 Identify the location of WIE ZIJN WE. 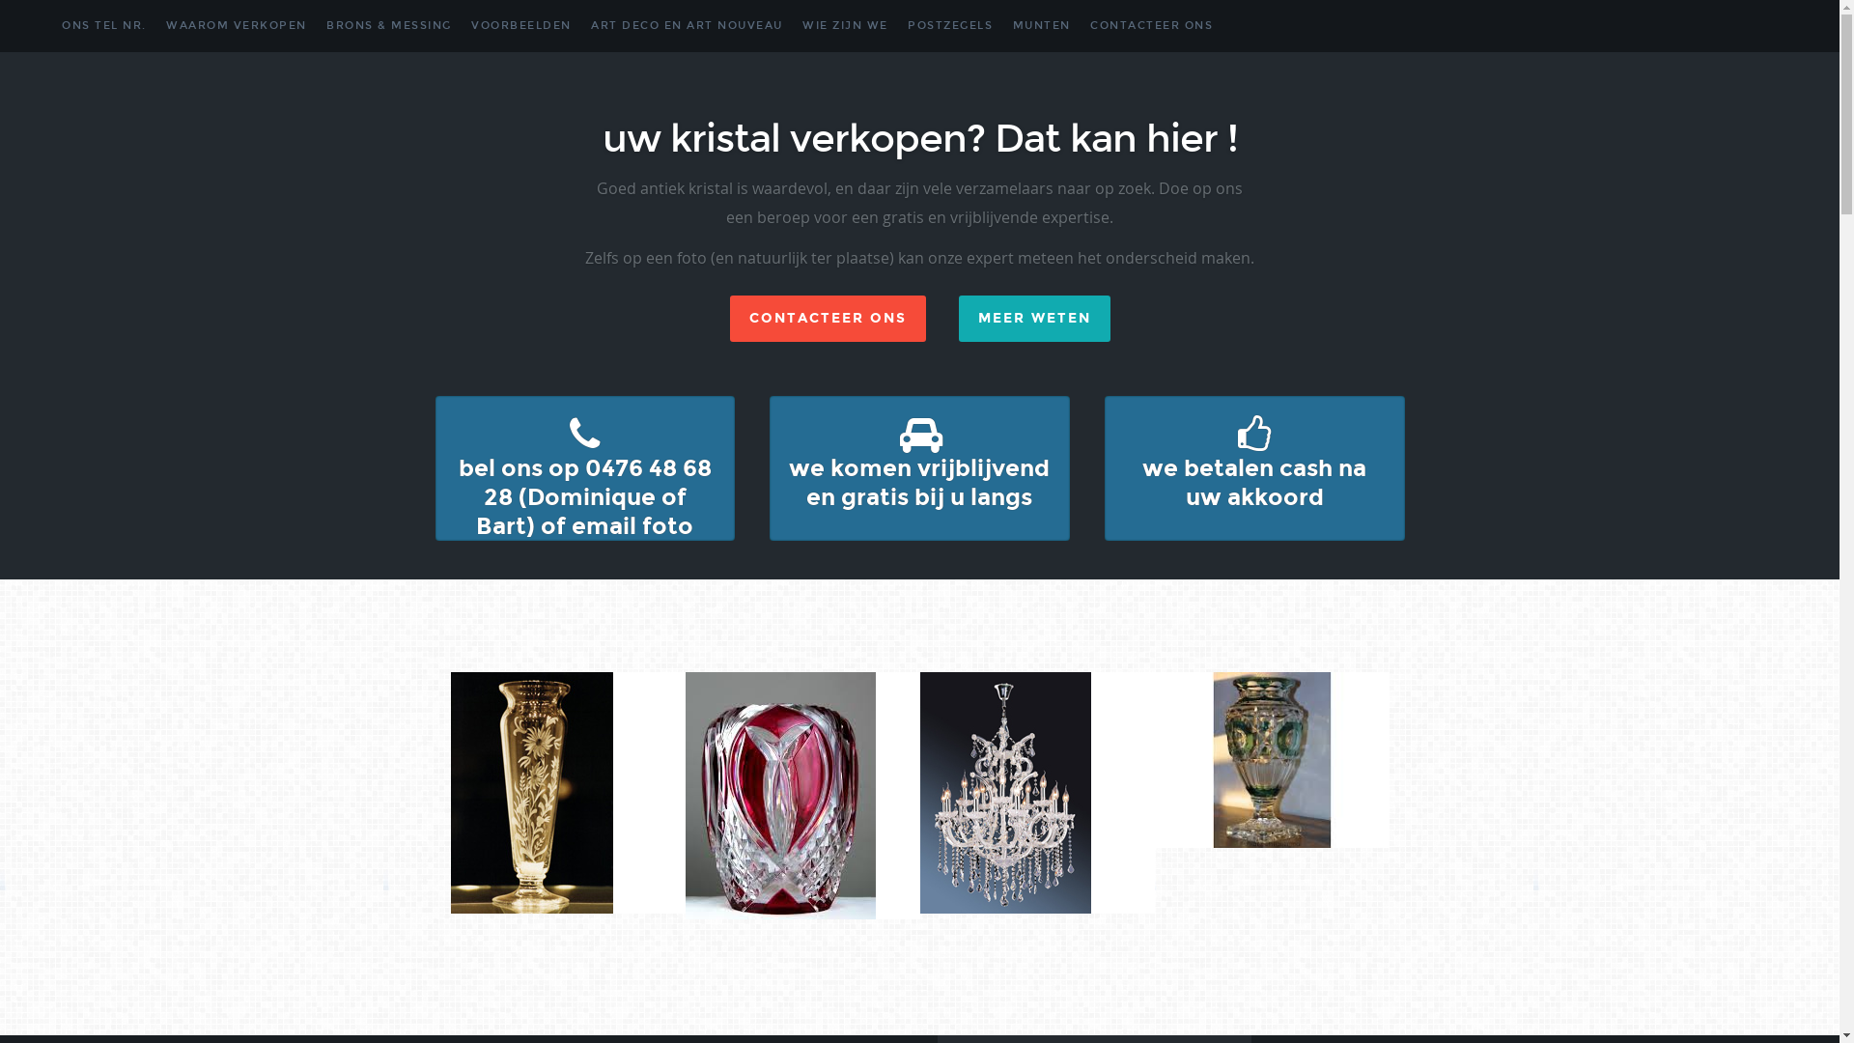
(846, 26).